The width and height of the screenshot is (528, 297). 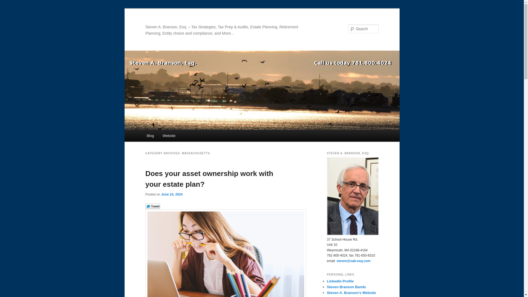 What do you see at coordinates (172, 194) in the screenshot?
I see `1:42 pm` at bounding box center [172, 194].